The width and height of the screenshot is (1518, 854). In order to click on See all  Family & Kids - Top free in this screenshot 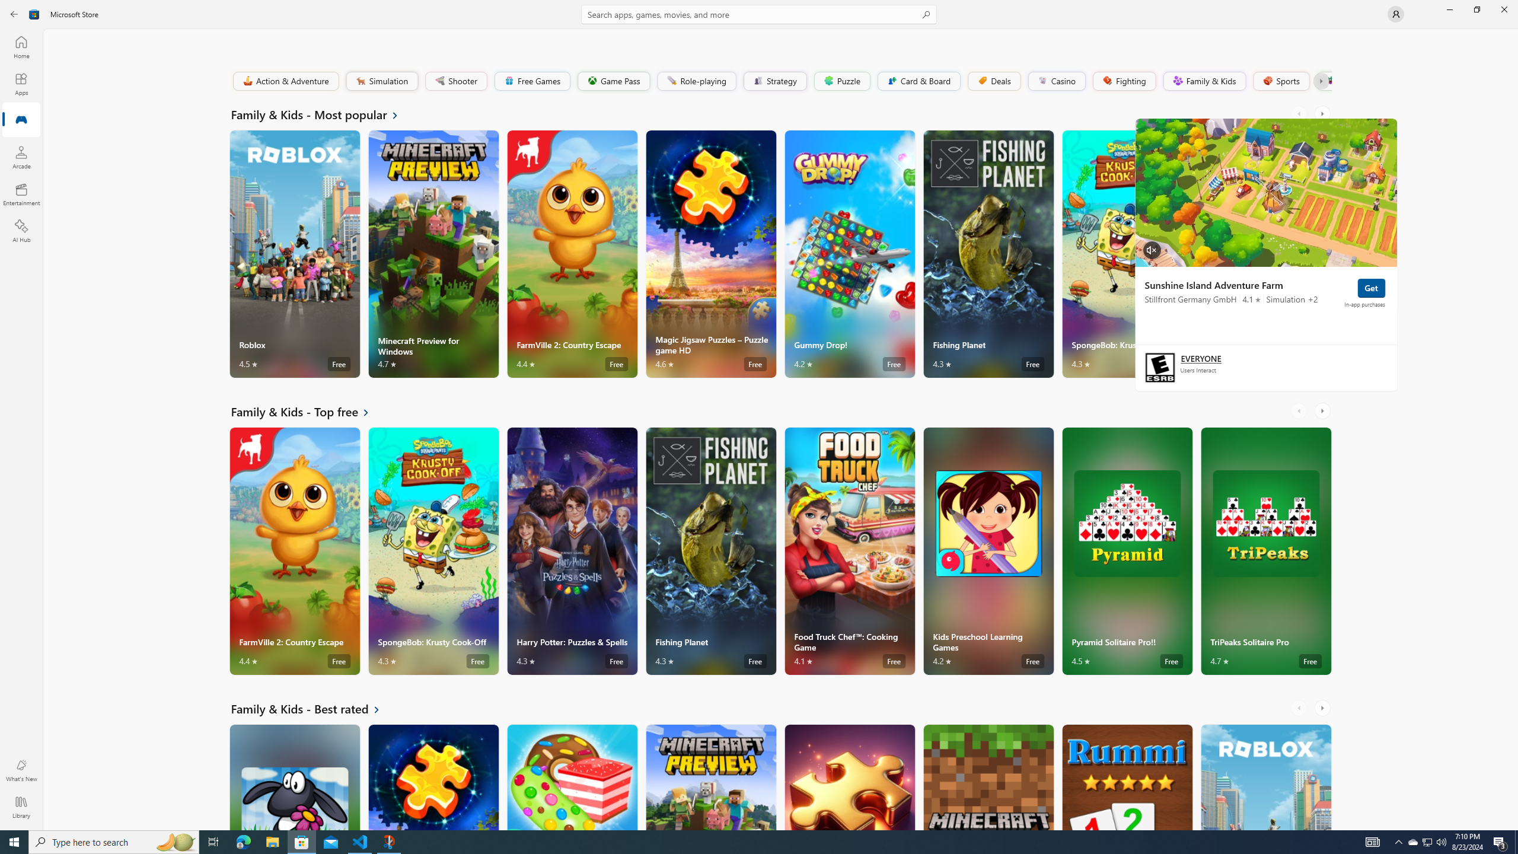, I will do `click(307, 412)`.